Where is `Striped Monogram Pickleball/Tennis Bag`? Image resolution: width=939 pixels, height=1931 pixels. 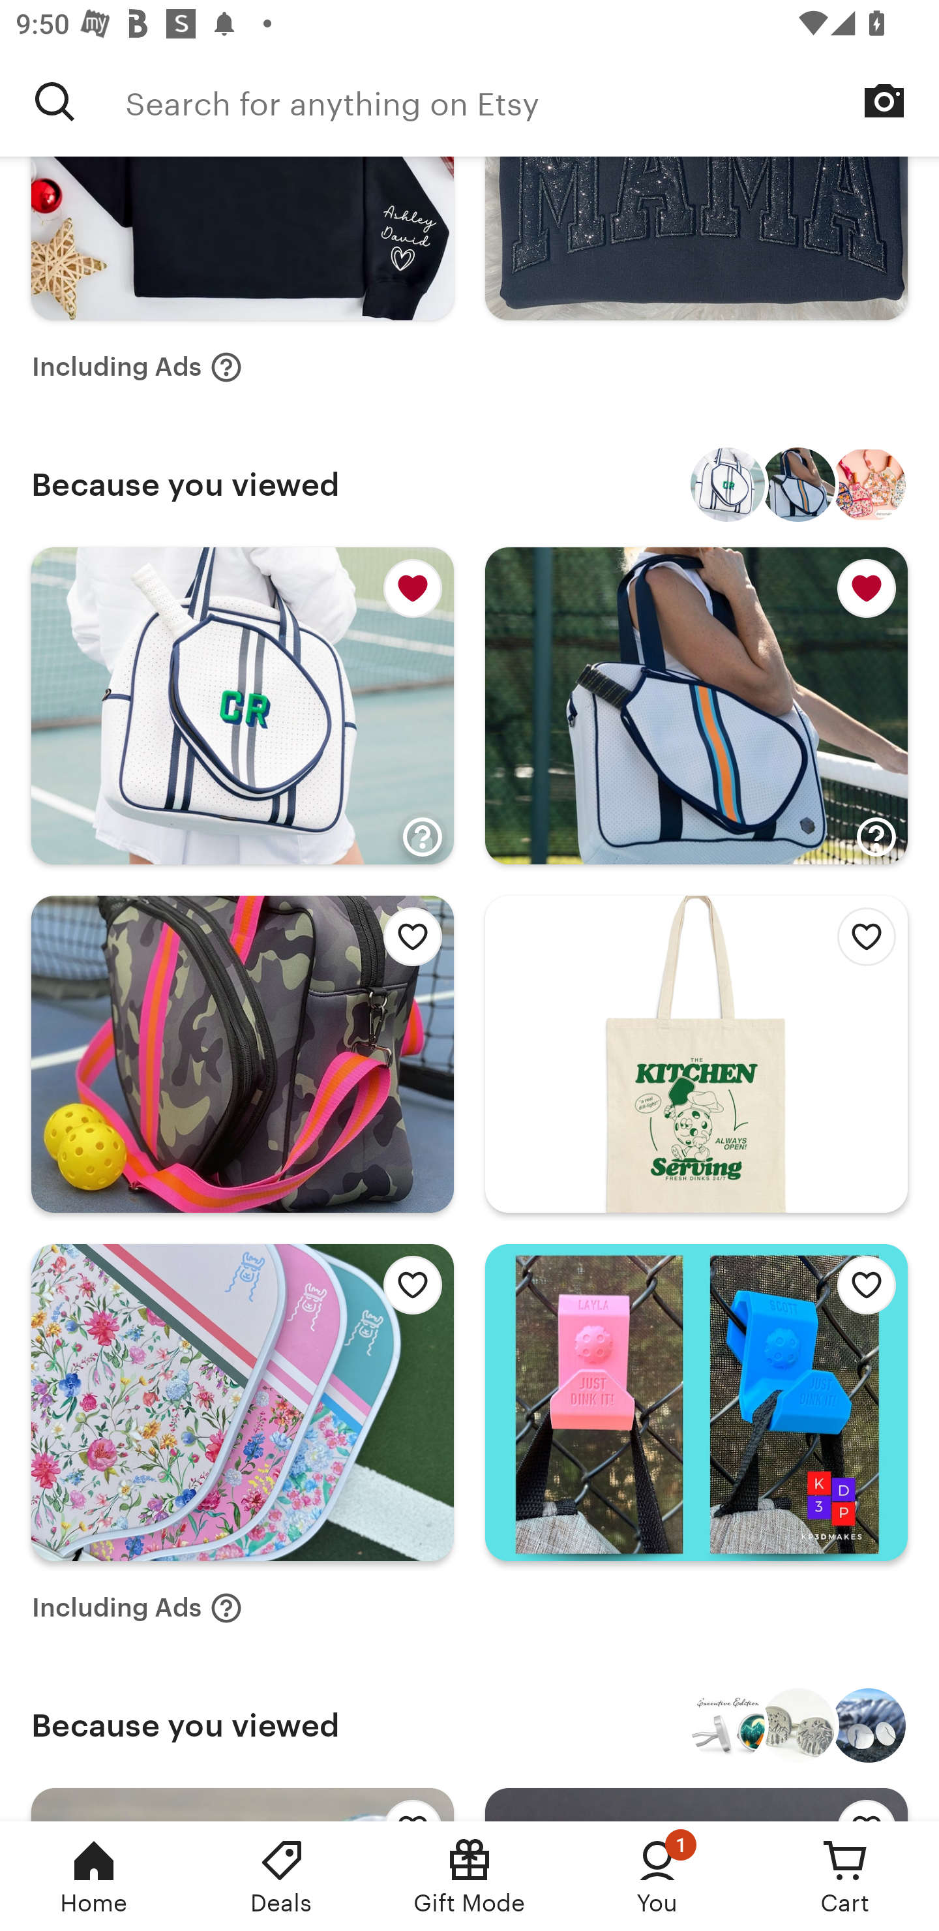 Striped Monogram Pickleball/Tennis Bag is located at coordinates (728, 484).